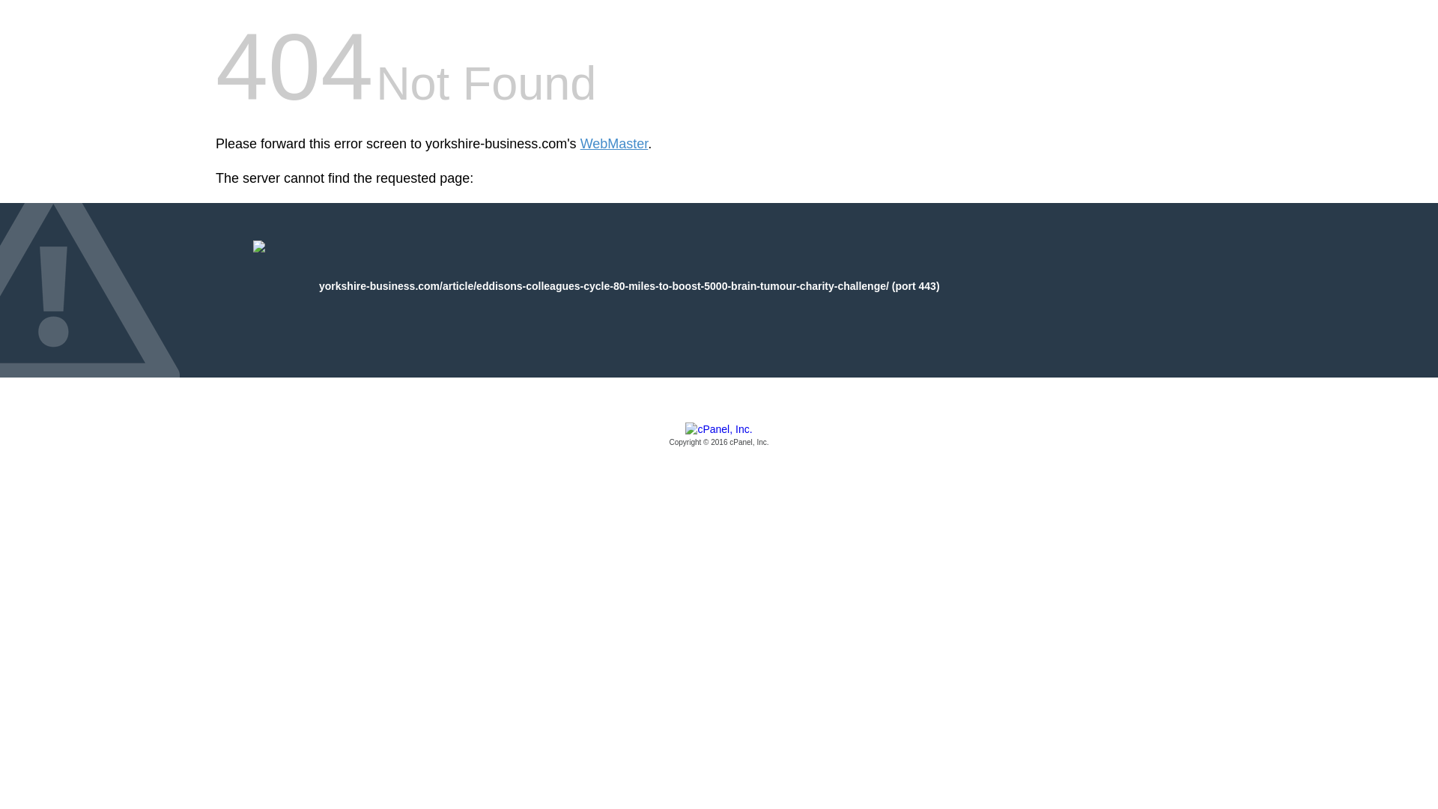  What do you see at coordinates (614, 144) in the screenshot?
I see `WebMaster` at bounding box center [614, 144].